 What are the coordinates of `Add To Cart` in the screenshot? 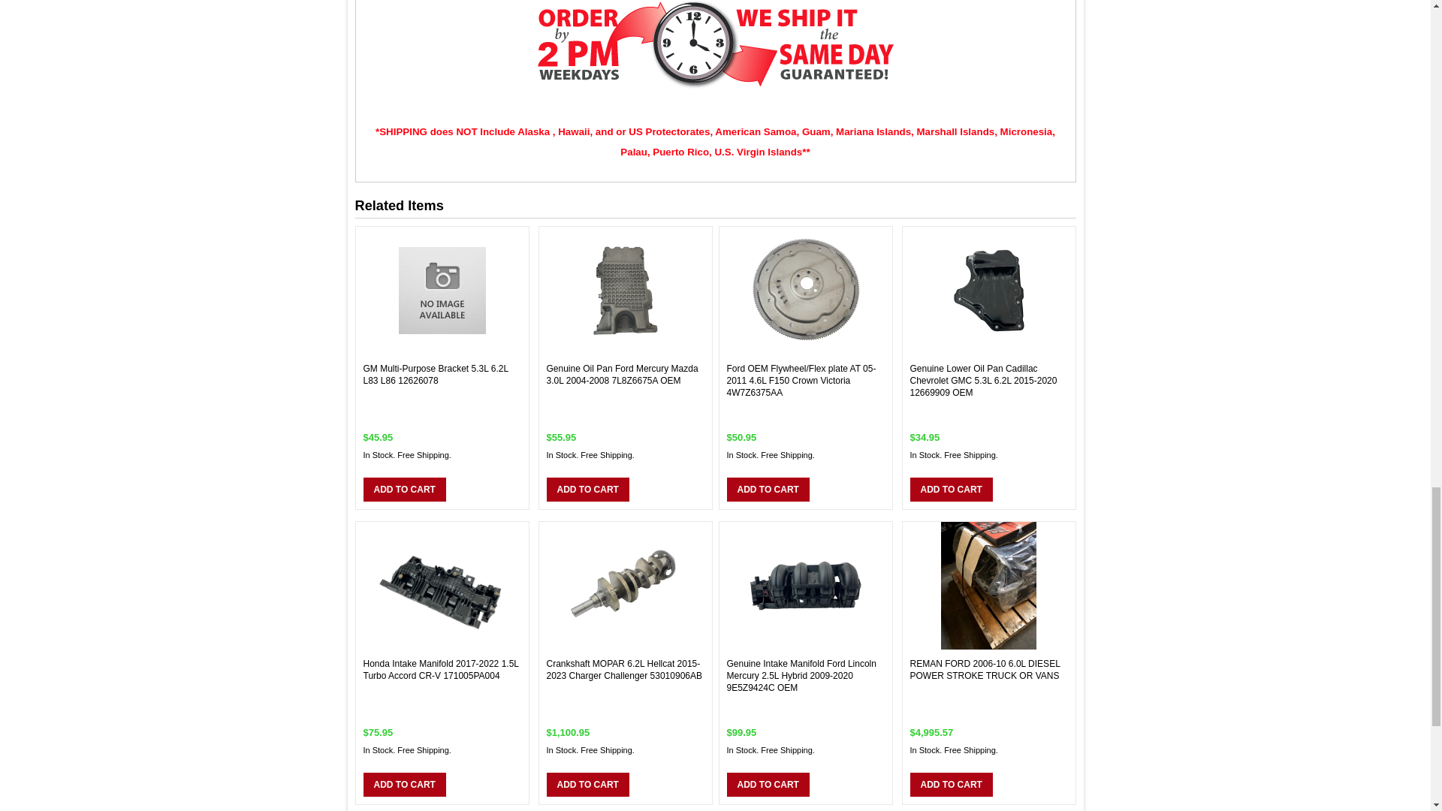 It's located at (587, 784).